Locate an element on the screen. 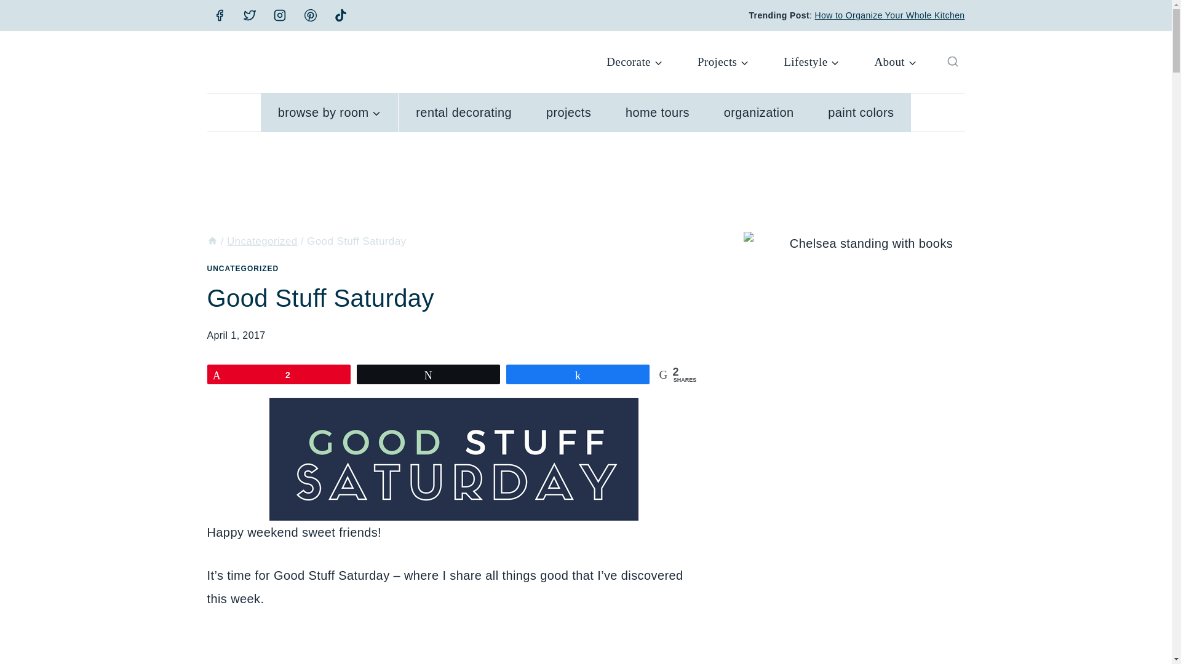  About is located at coordinates (896, 61).